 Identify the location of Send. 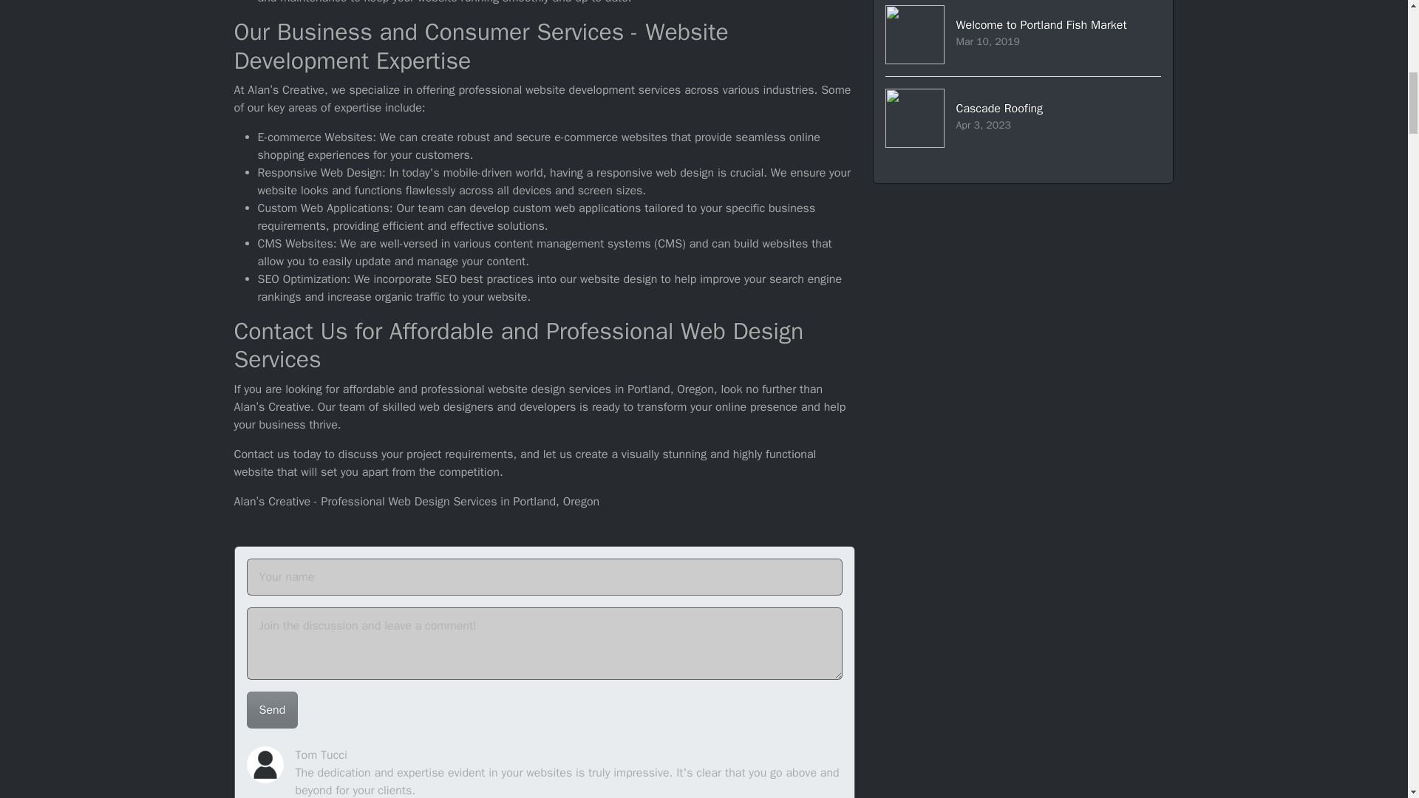
(272, 710).